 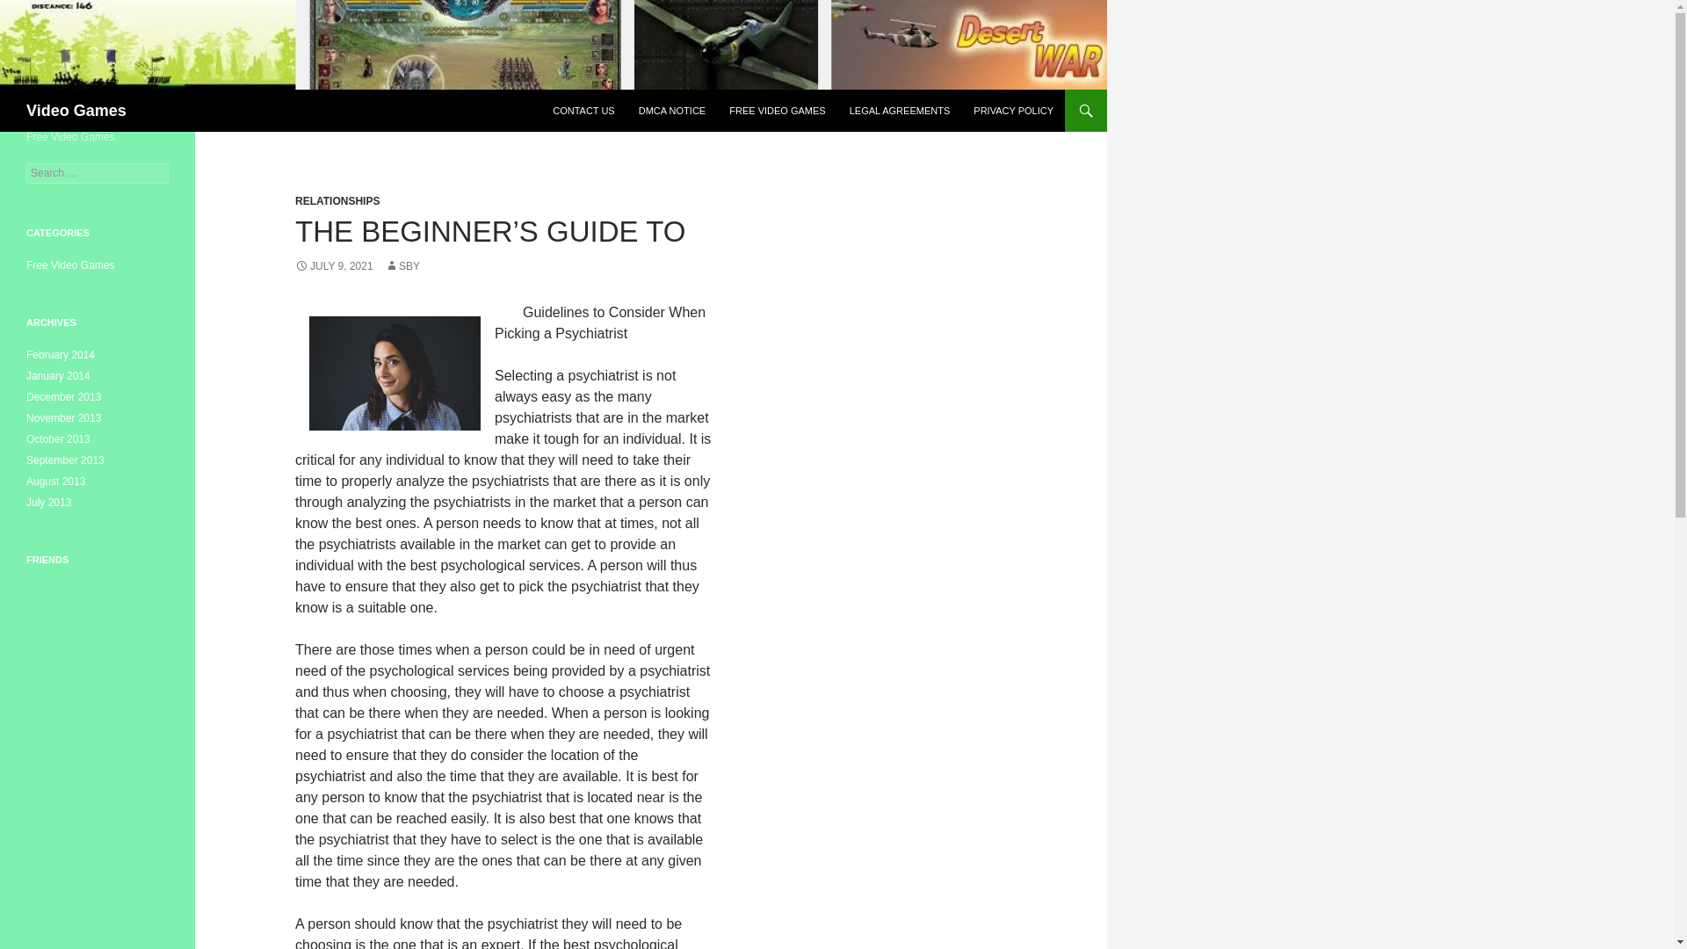 What do you see at coordinates (70, 264) in the screenshot?
I see `Free Video Games` at bounding box center [70, 264].